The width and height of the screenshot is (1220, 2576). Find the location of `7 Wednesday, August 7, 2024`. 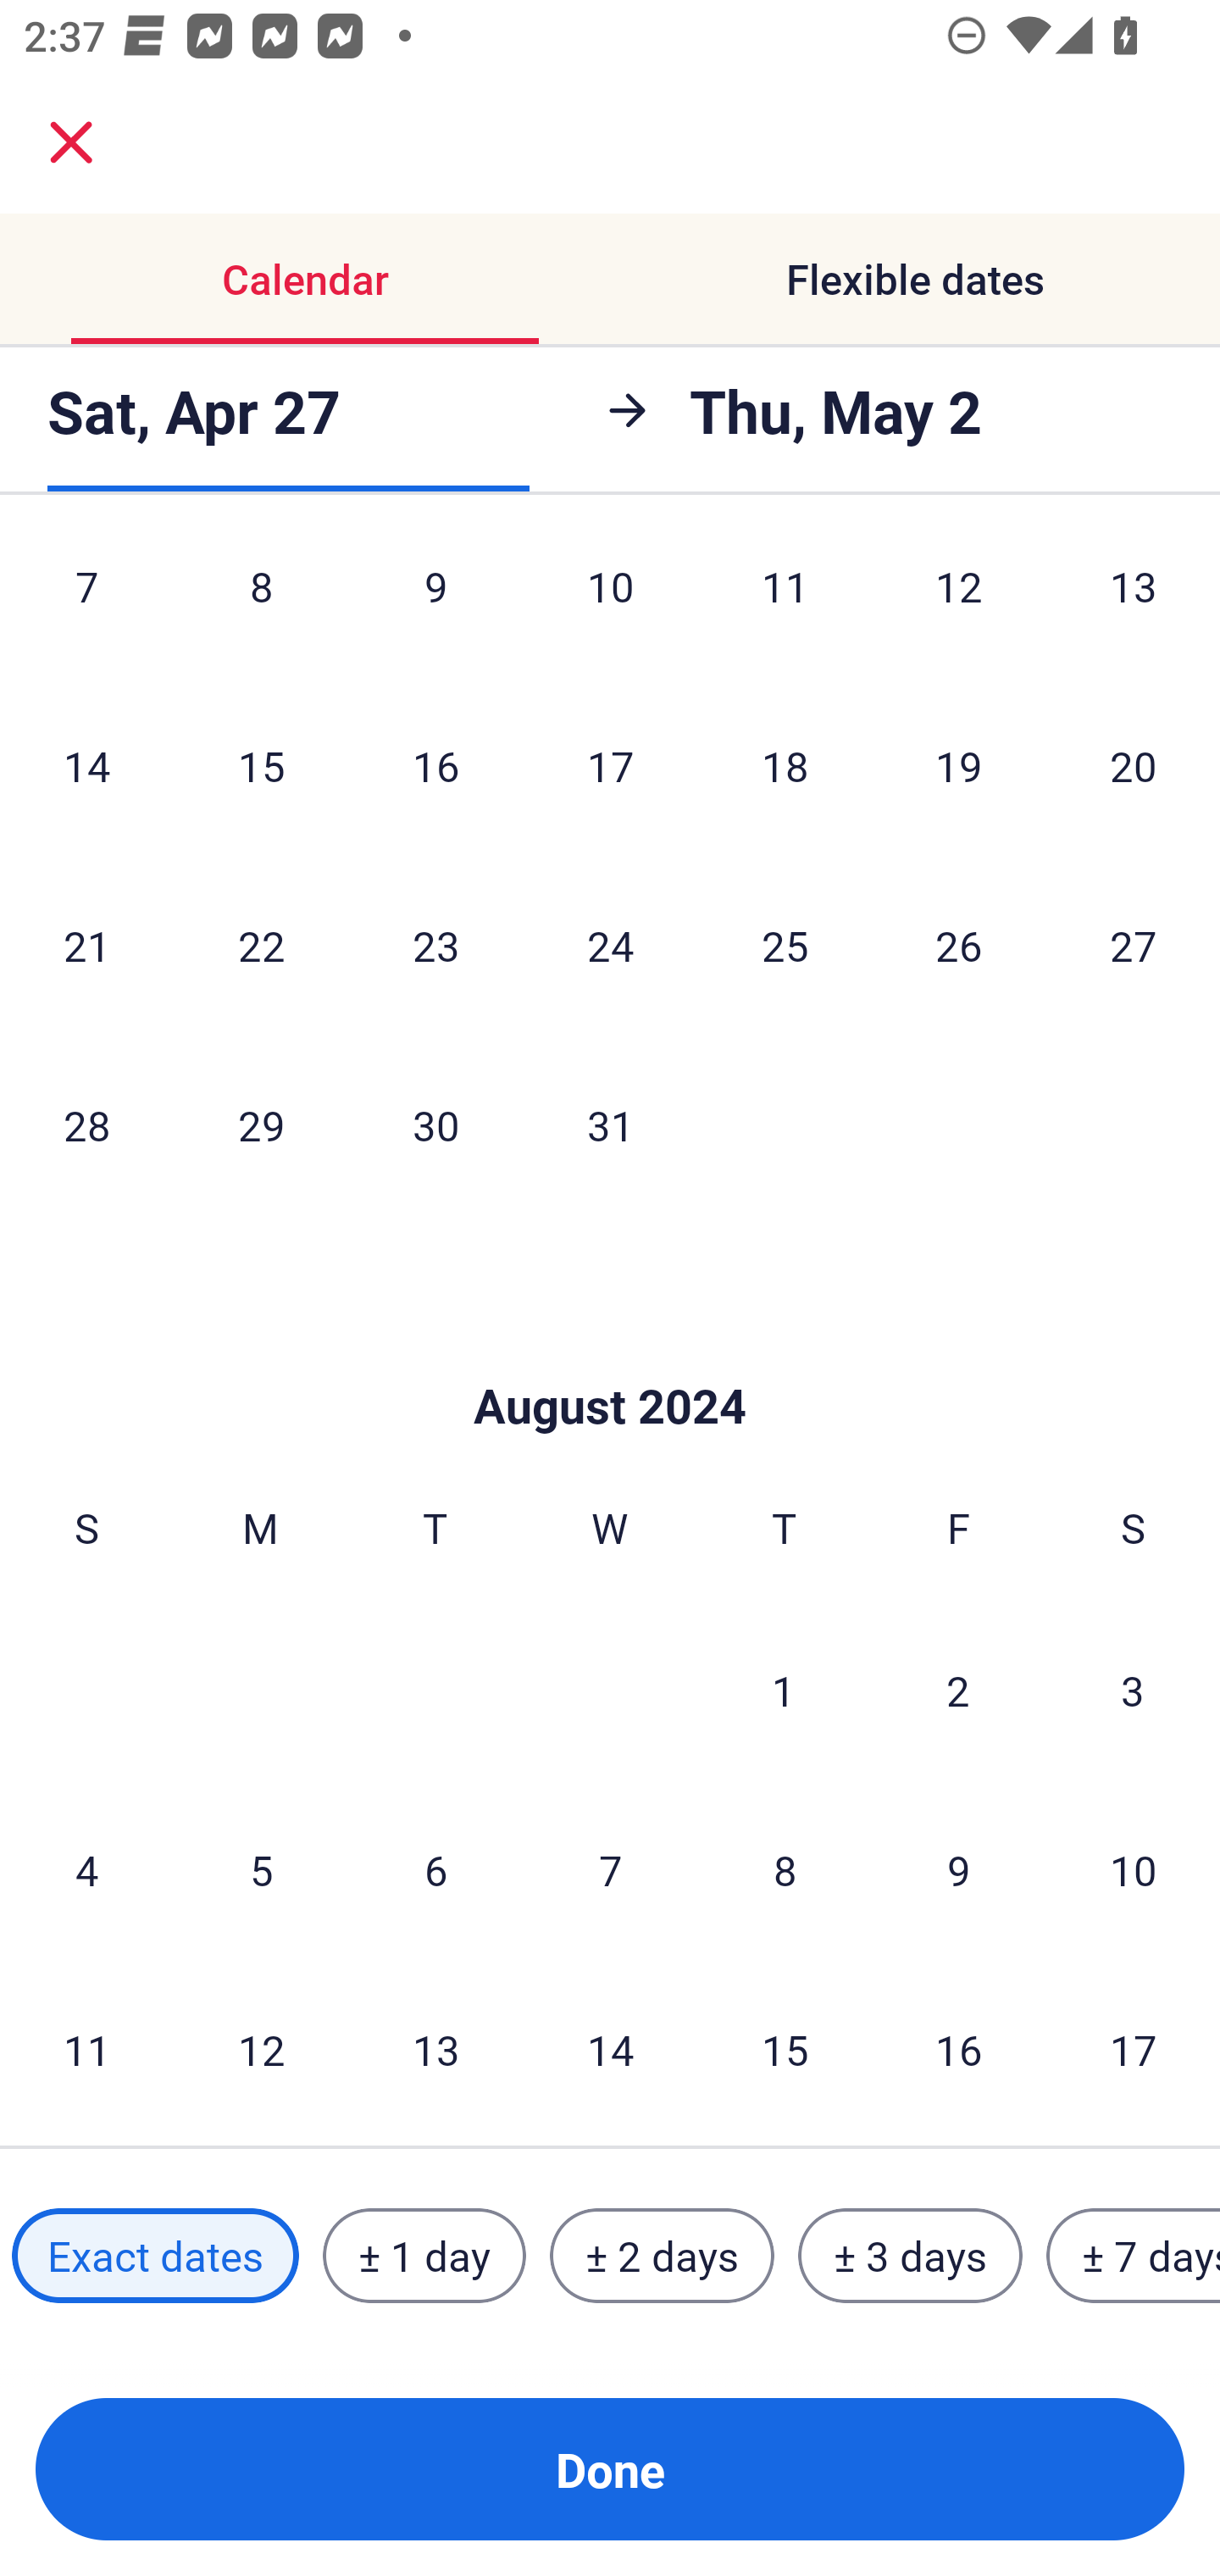

7 Wednesday, August 7, 2024 is located at coordinates (610, 1869).